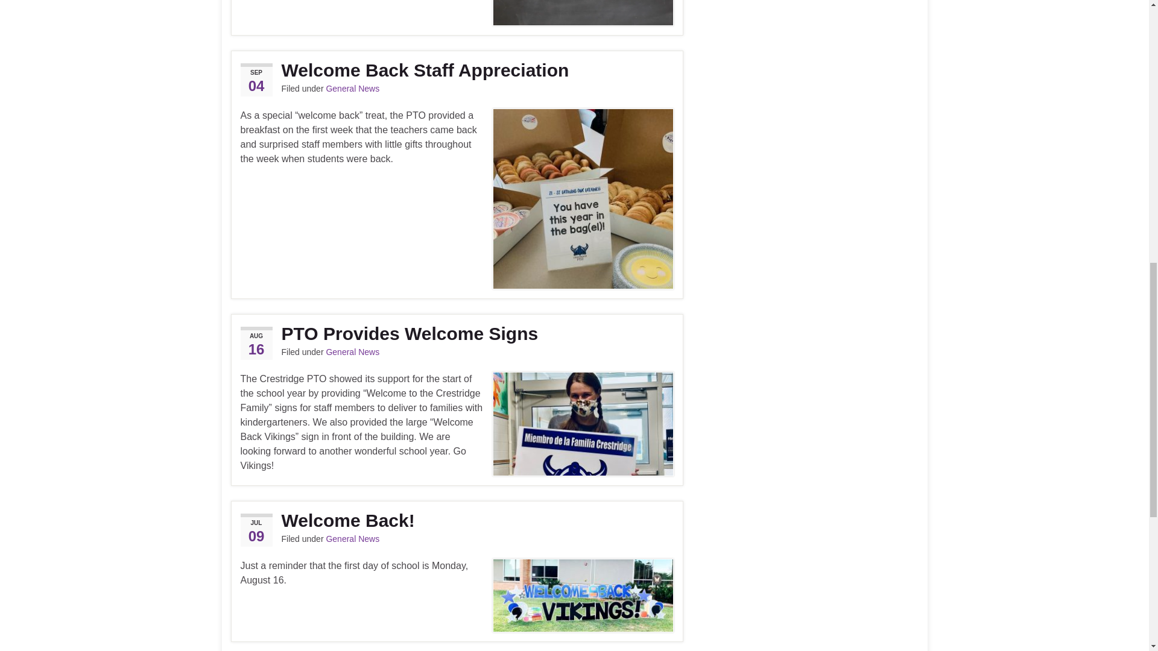 Image resolution: width=1158 pixels, height=651 pixels. I want to click on Permalink to Welcome Back Staff Appreciation, so click(456, 70).